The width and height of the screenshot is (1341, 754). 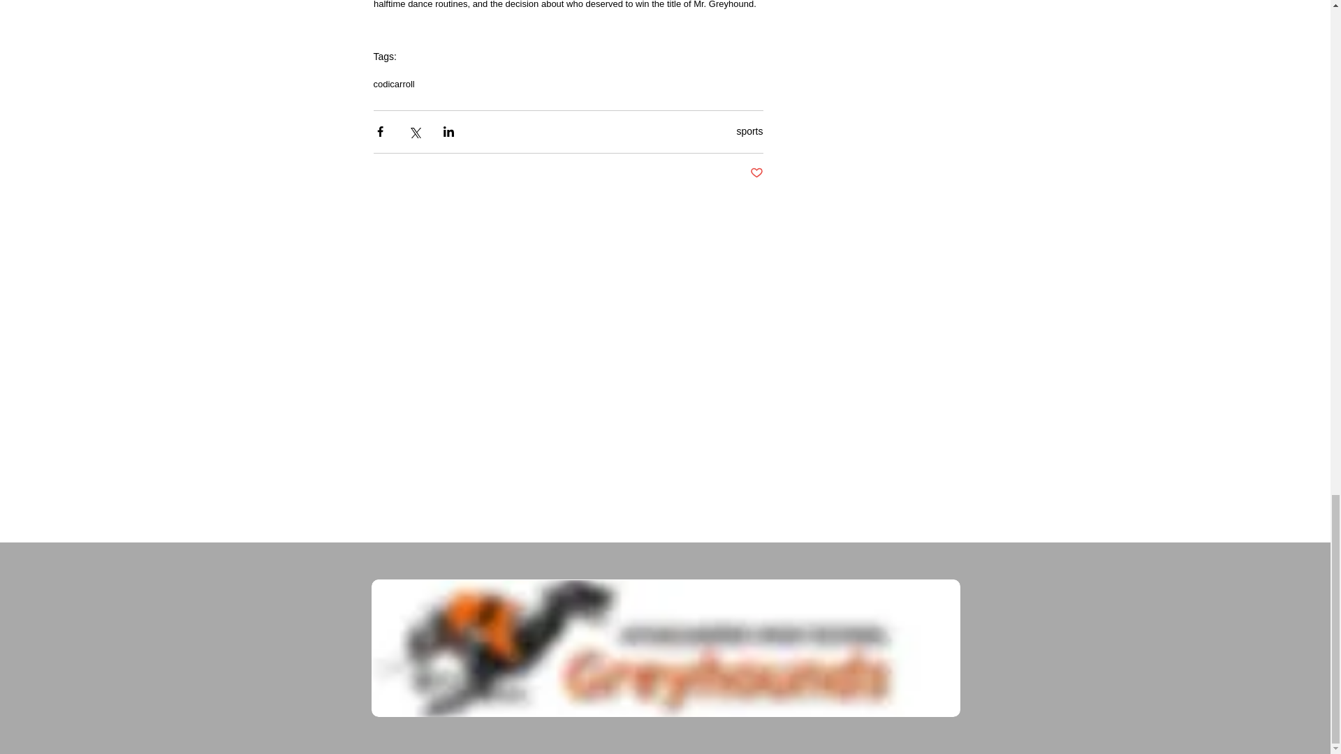 What do you see at coordinates (393, 84) in the screenshot?
I see `codicarroll` at bounding box center [393, 84].